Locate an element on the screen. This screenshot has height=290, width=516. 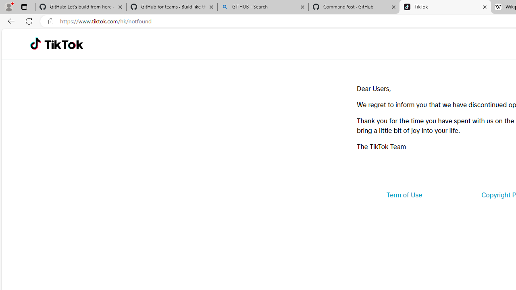
TikTok is located at coordinates (64, 44).